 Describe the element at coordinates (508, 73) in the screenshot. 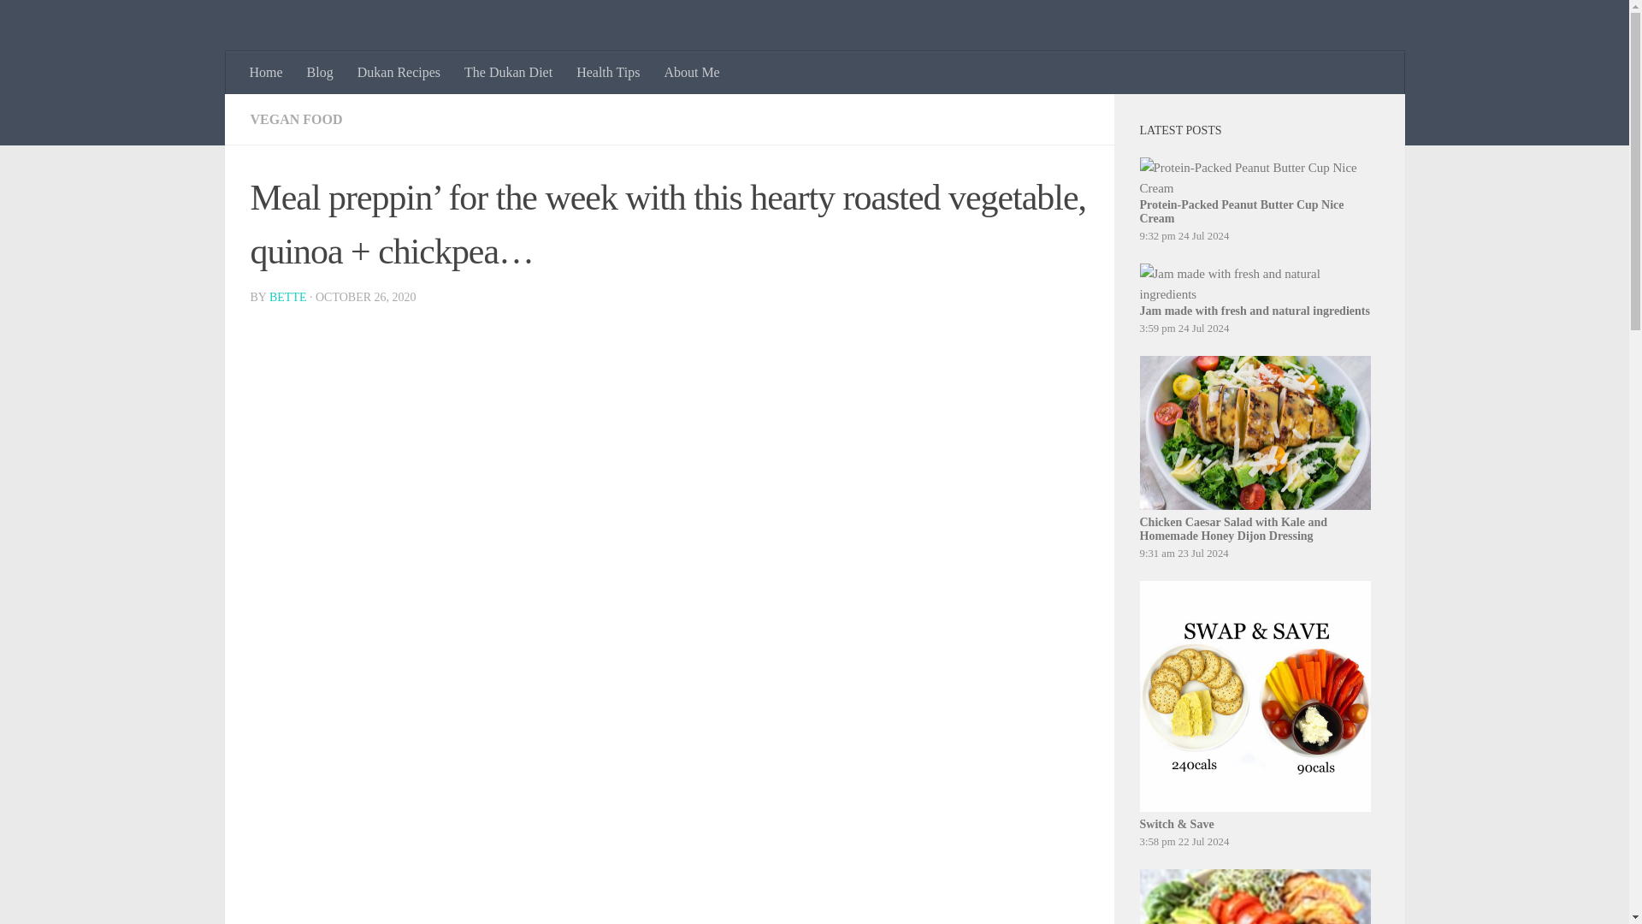

I see `The Dukan Diet` at that location.